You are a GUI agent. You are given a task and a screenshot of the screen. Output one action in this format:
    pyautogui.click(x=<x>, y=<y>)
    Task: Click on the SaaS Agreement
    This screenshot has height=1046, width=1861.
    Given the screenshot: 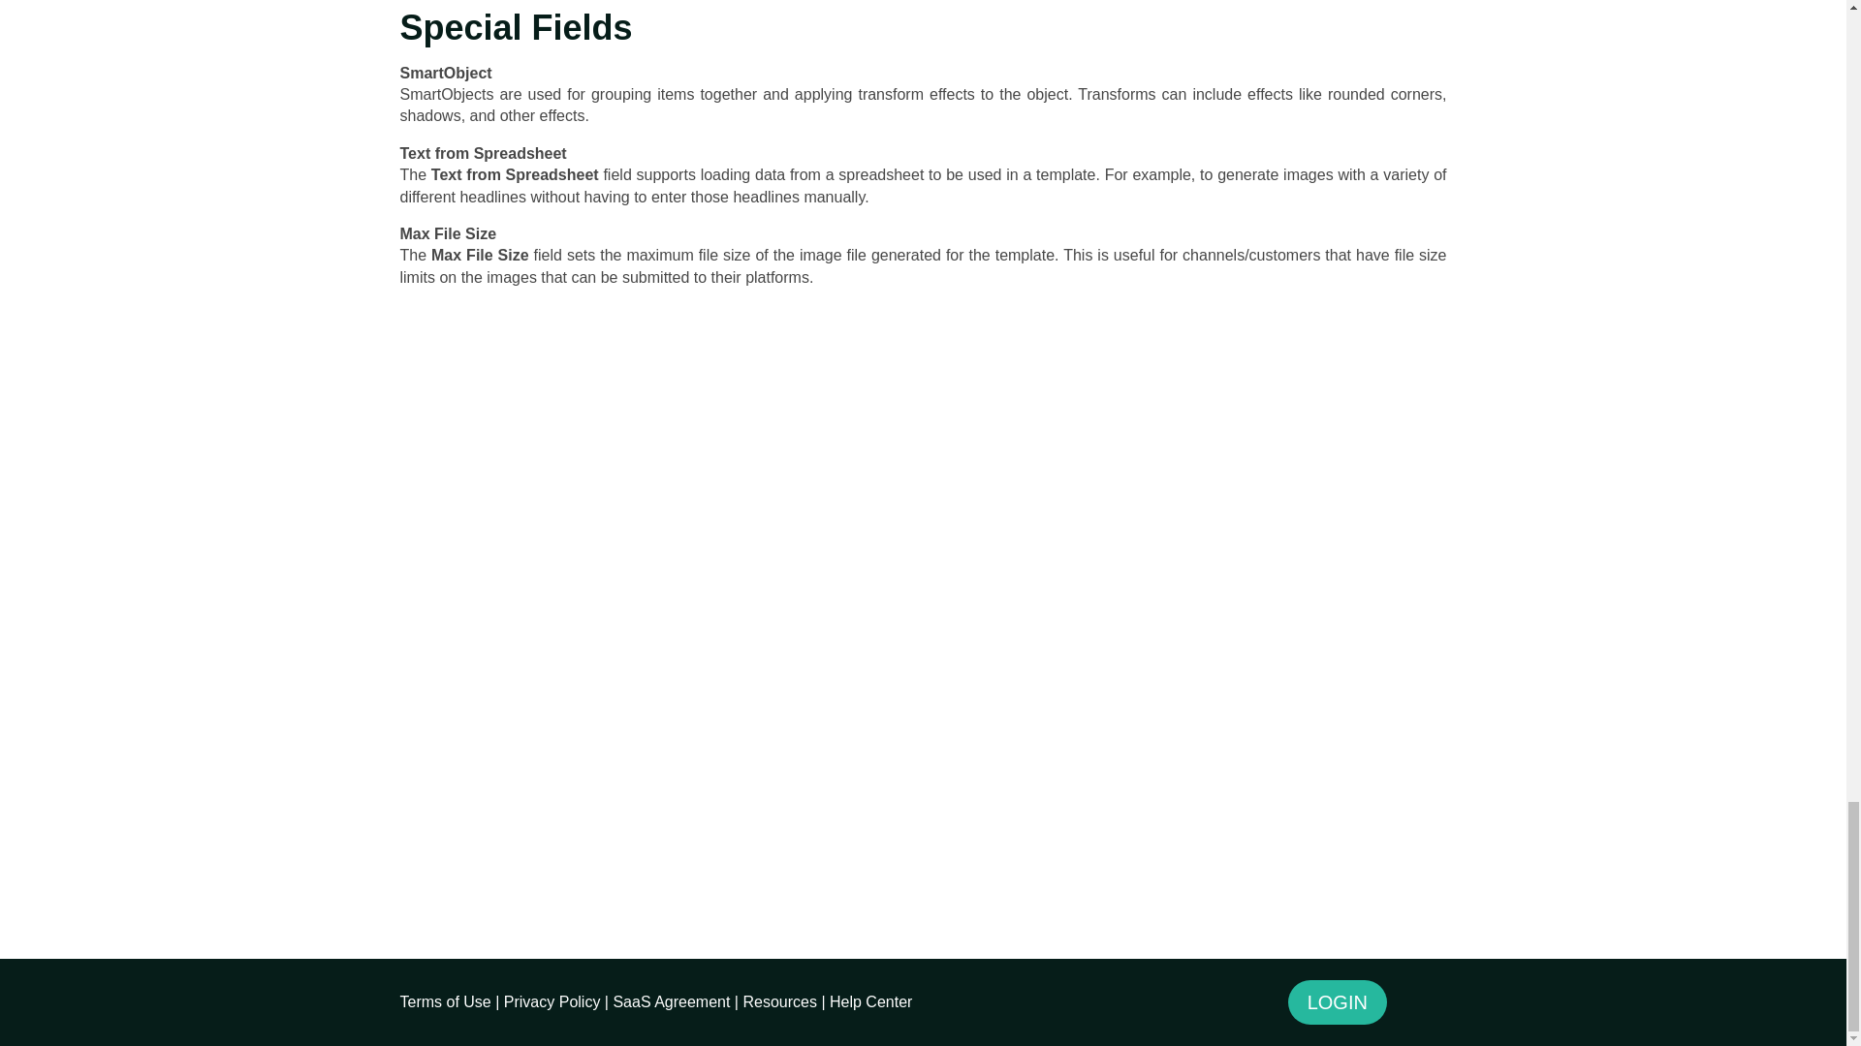 What is the action you would take?
    pyautogui.click(x=671, y=1001)
    